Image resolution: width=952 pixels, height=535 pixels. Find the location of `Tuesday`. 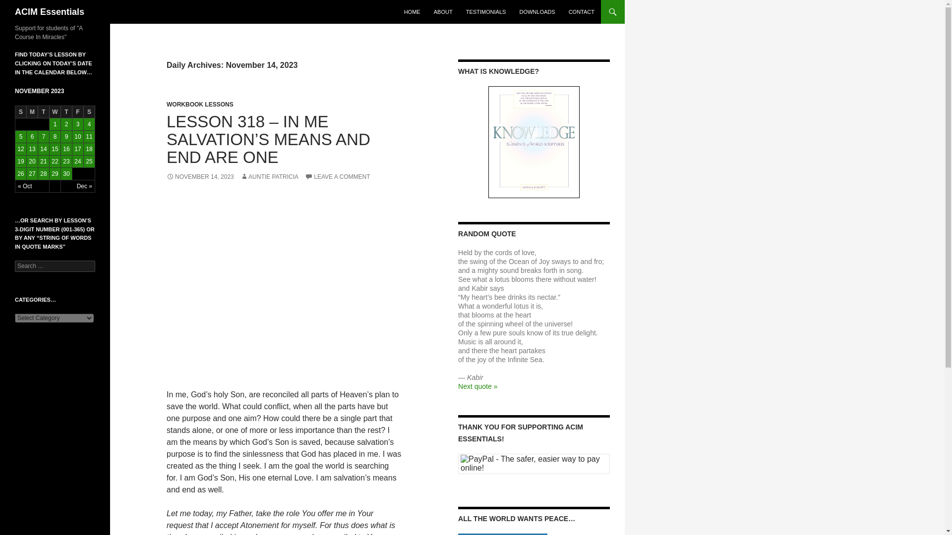

Tuesday is located at coordinates (44, 112).